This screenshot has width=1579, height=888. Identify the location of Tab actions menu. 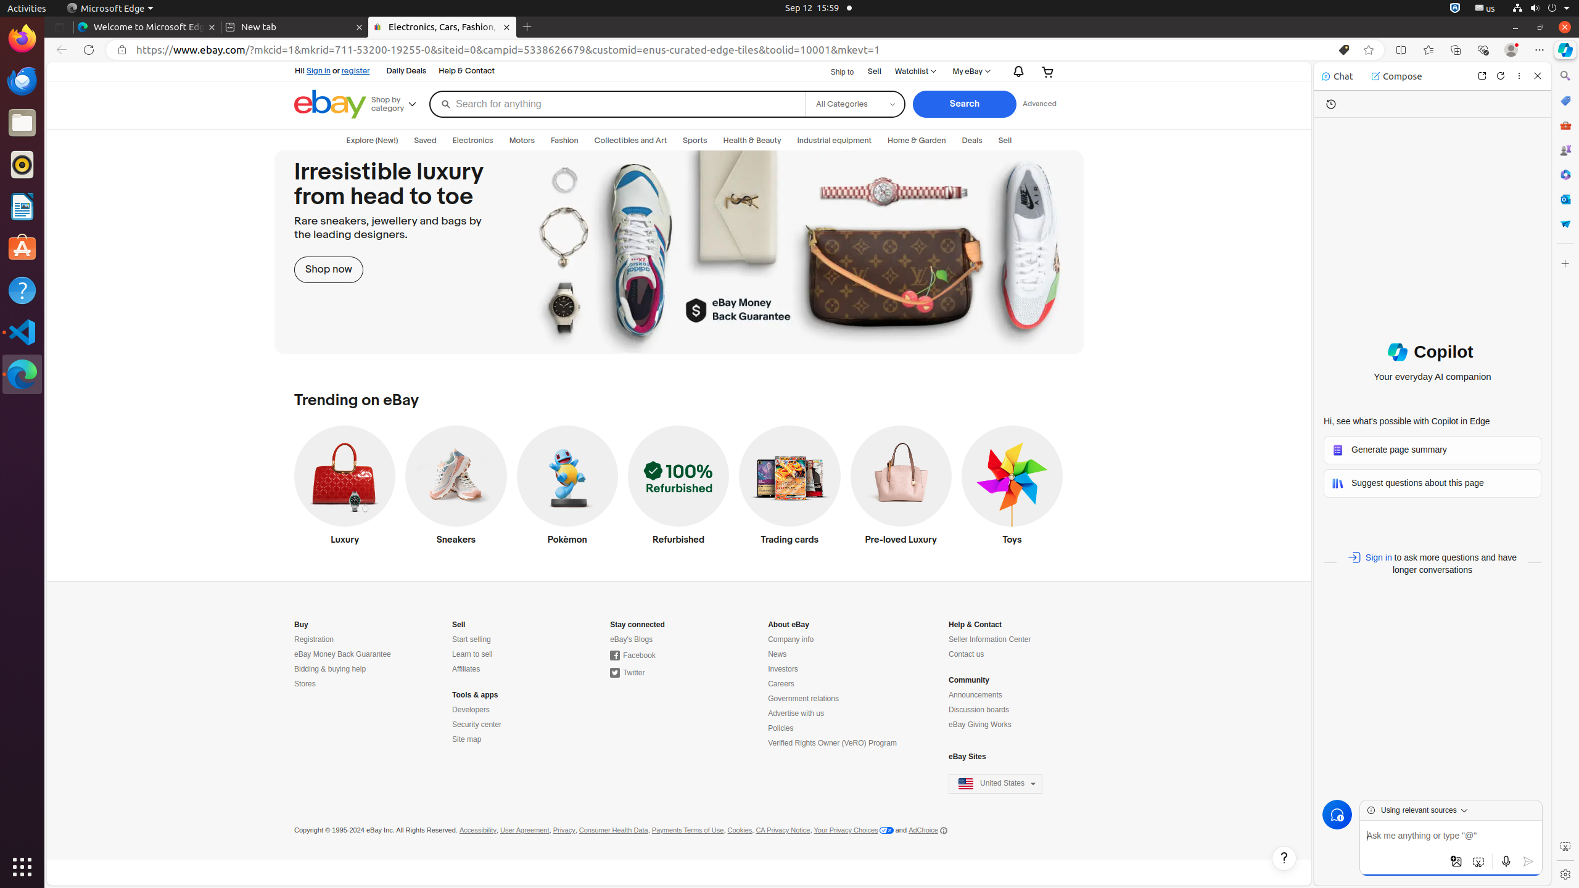
(59, 27).